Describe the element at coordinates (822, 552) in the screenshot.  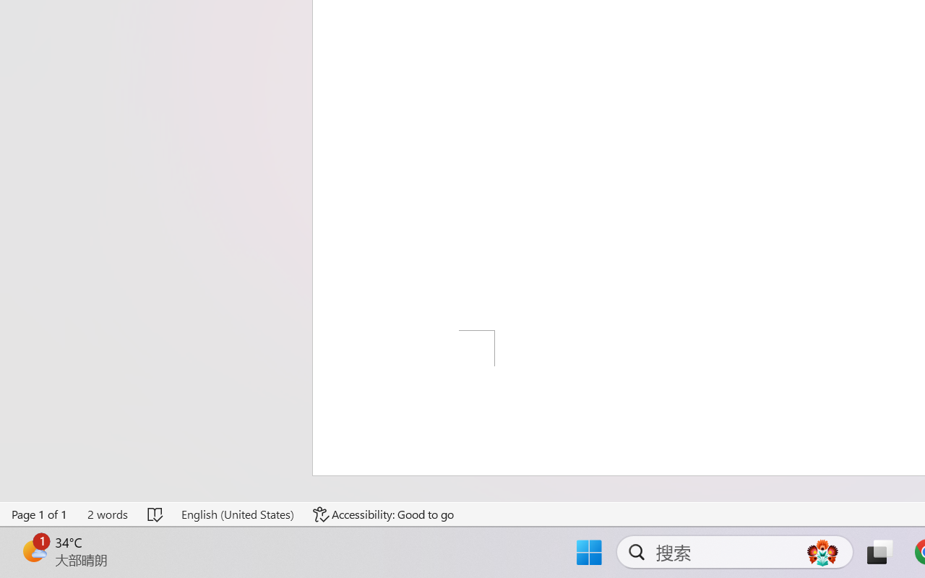
I see `AutomationID: DynamicSearchBoxGleamImage` at that location.